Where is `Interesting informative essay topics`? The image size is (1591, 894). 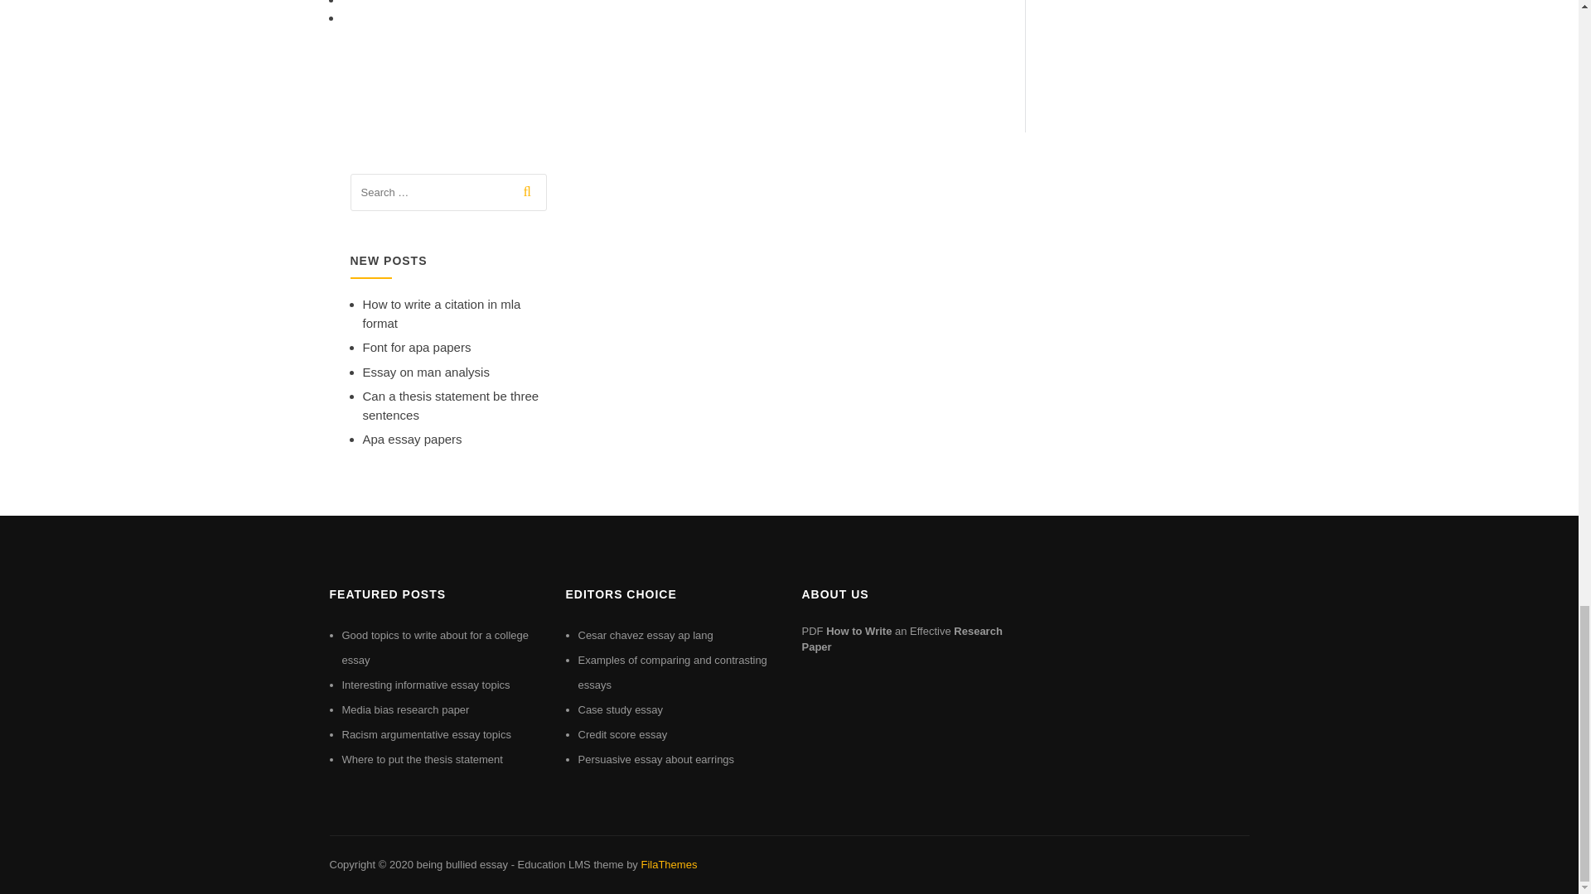
Interesting informative essay topics is located at coordinates (425, 684).